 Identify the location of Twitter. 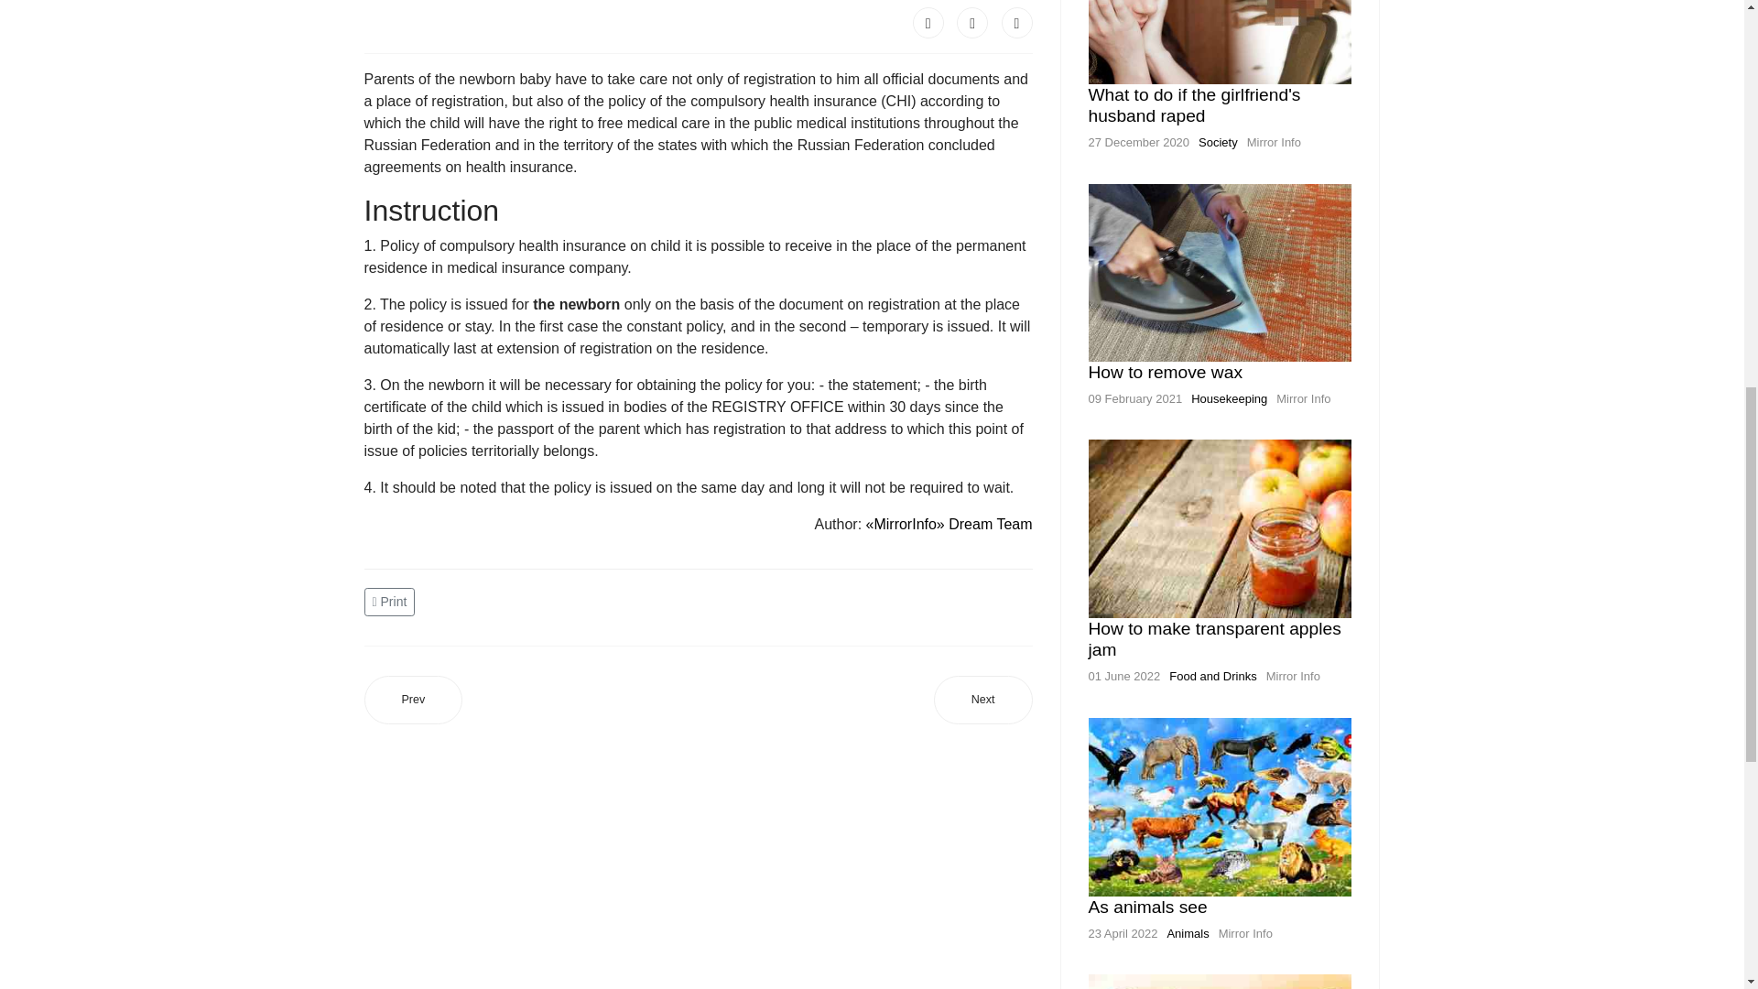
(972, 22).